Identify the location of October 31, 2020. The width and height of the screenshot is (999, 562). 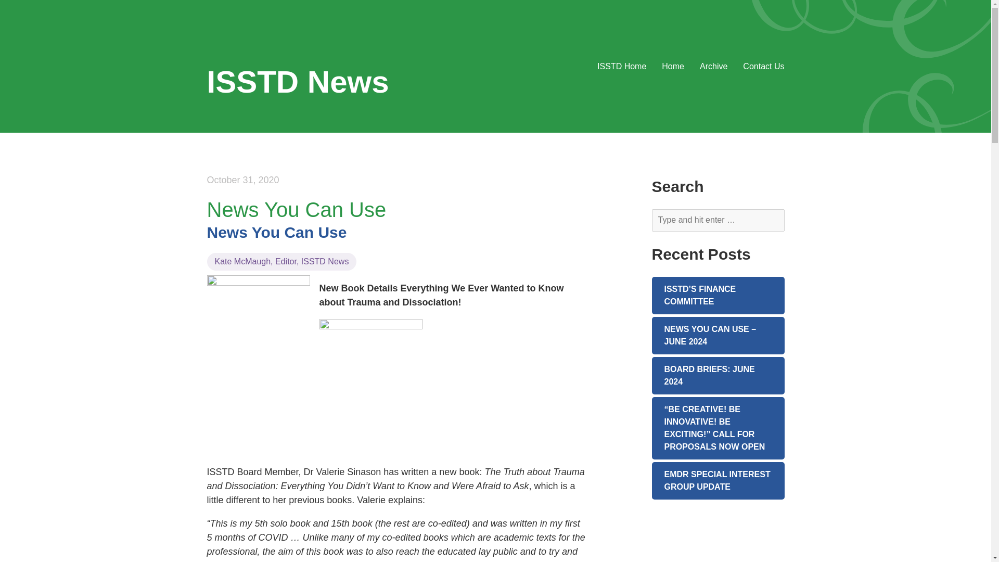
(243, 180).